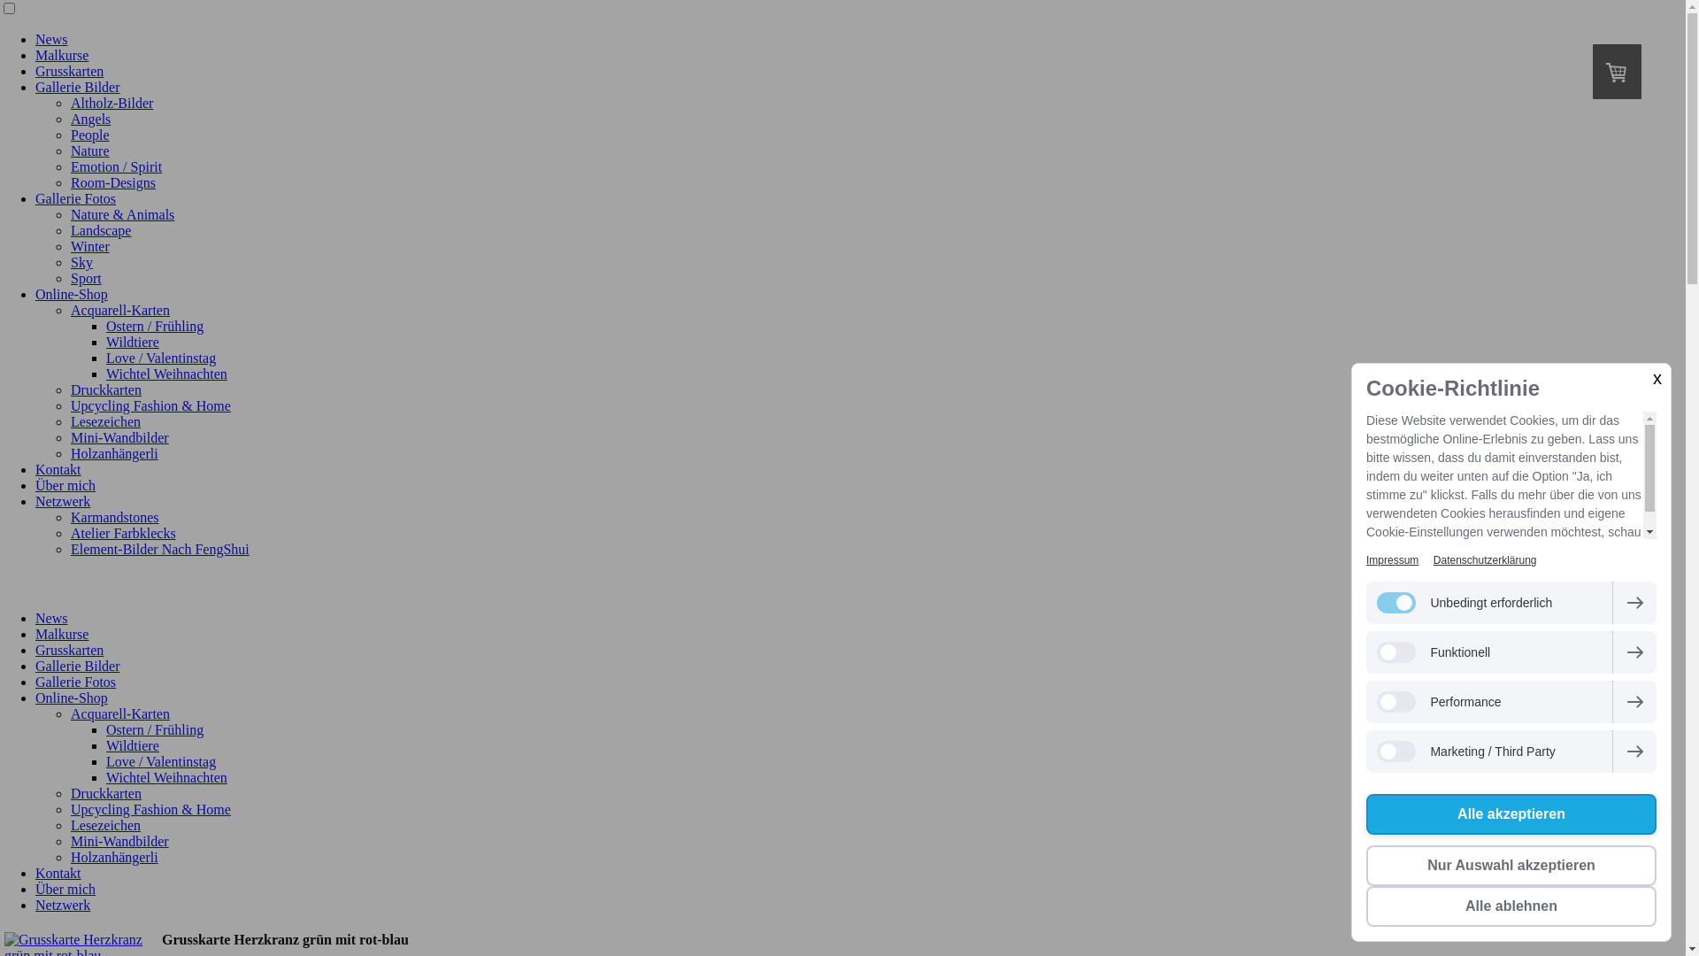  What do you see at coordinates (58, 873) in the screenshot?
I see `Kontakt` at bounding box center [58, 873].